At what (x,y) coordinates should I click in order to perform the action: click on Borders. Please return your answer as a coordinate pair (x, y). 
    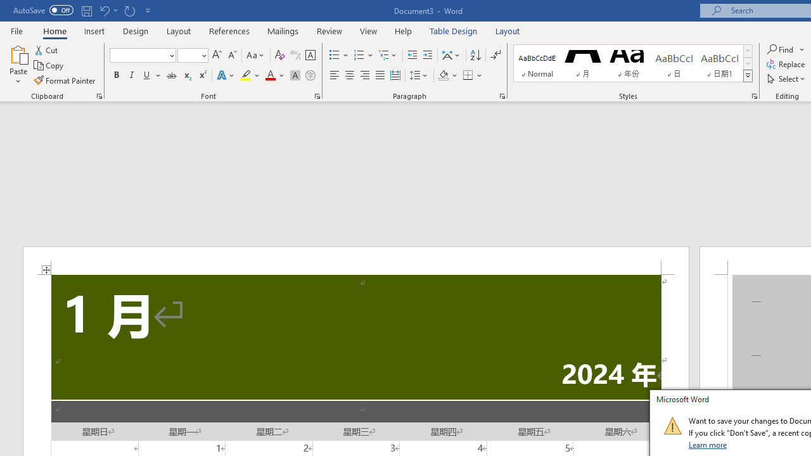
    Looking at the image, I should click on (473, 76).